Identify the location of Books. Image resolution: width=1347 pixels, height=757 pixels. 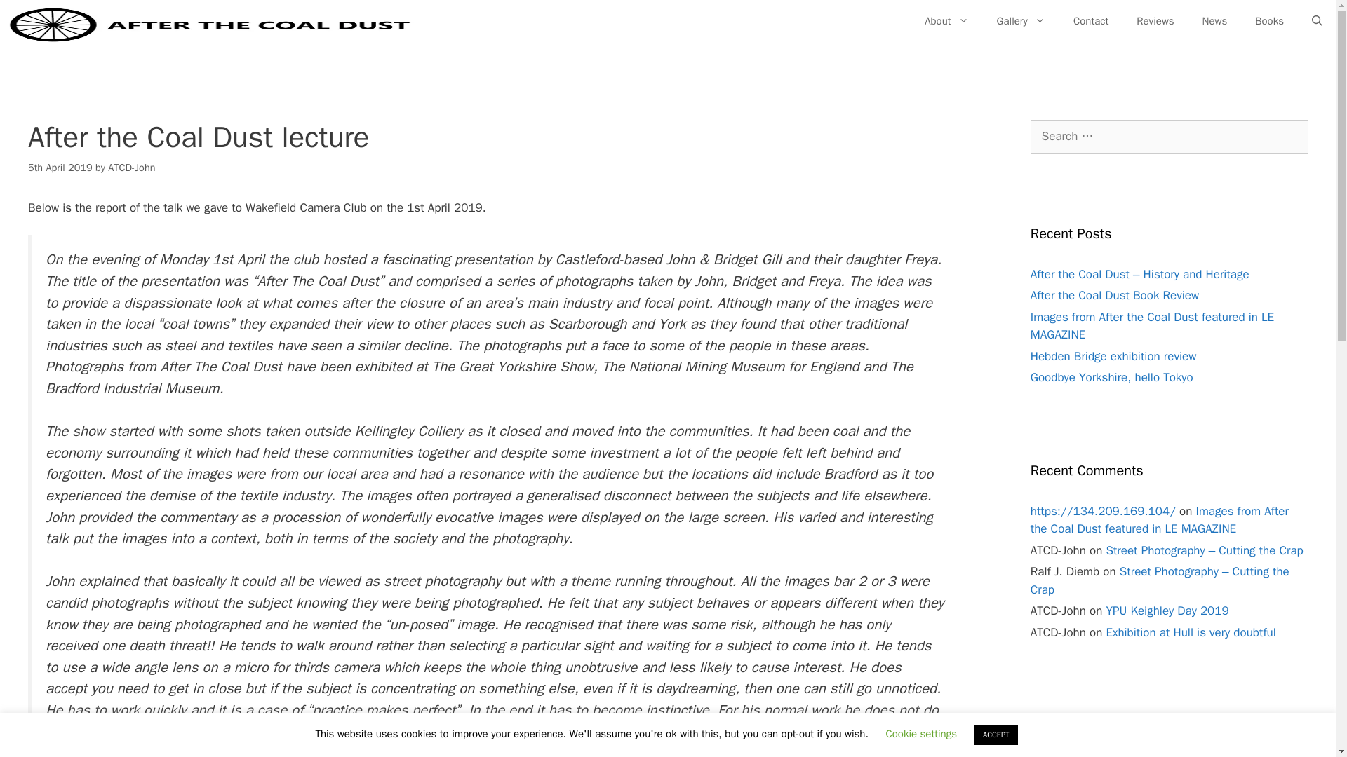
(1269, 21).